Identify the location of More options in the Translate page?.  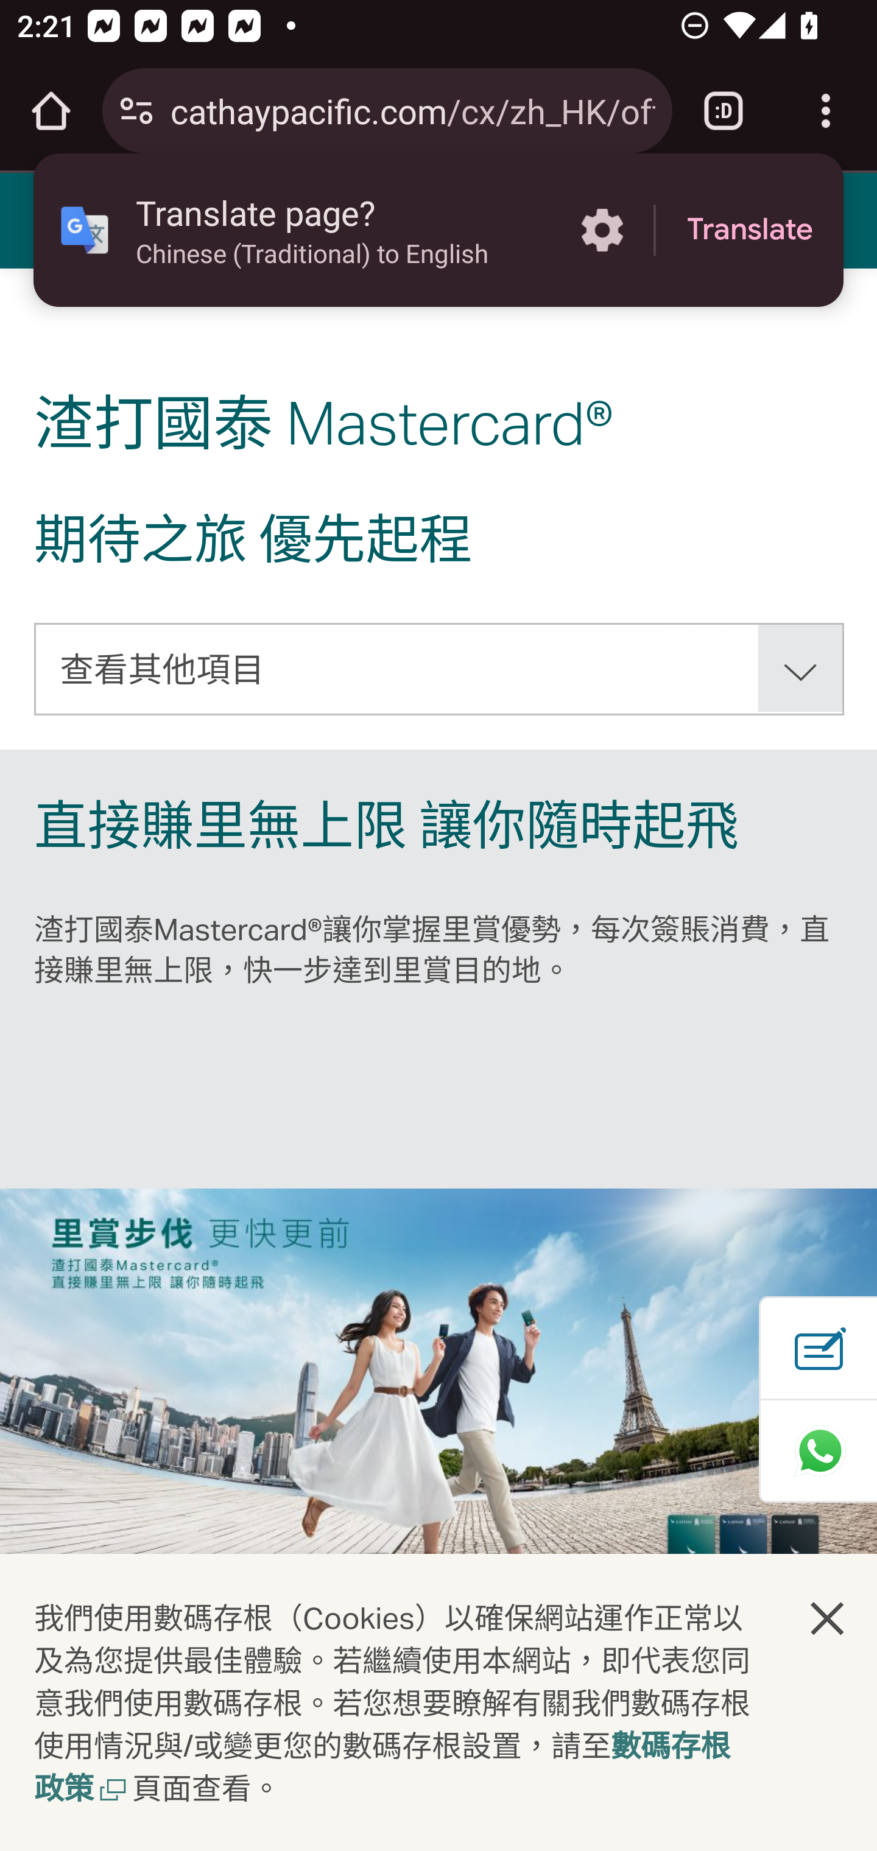
(602, 230).